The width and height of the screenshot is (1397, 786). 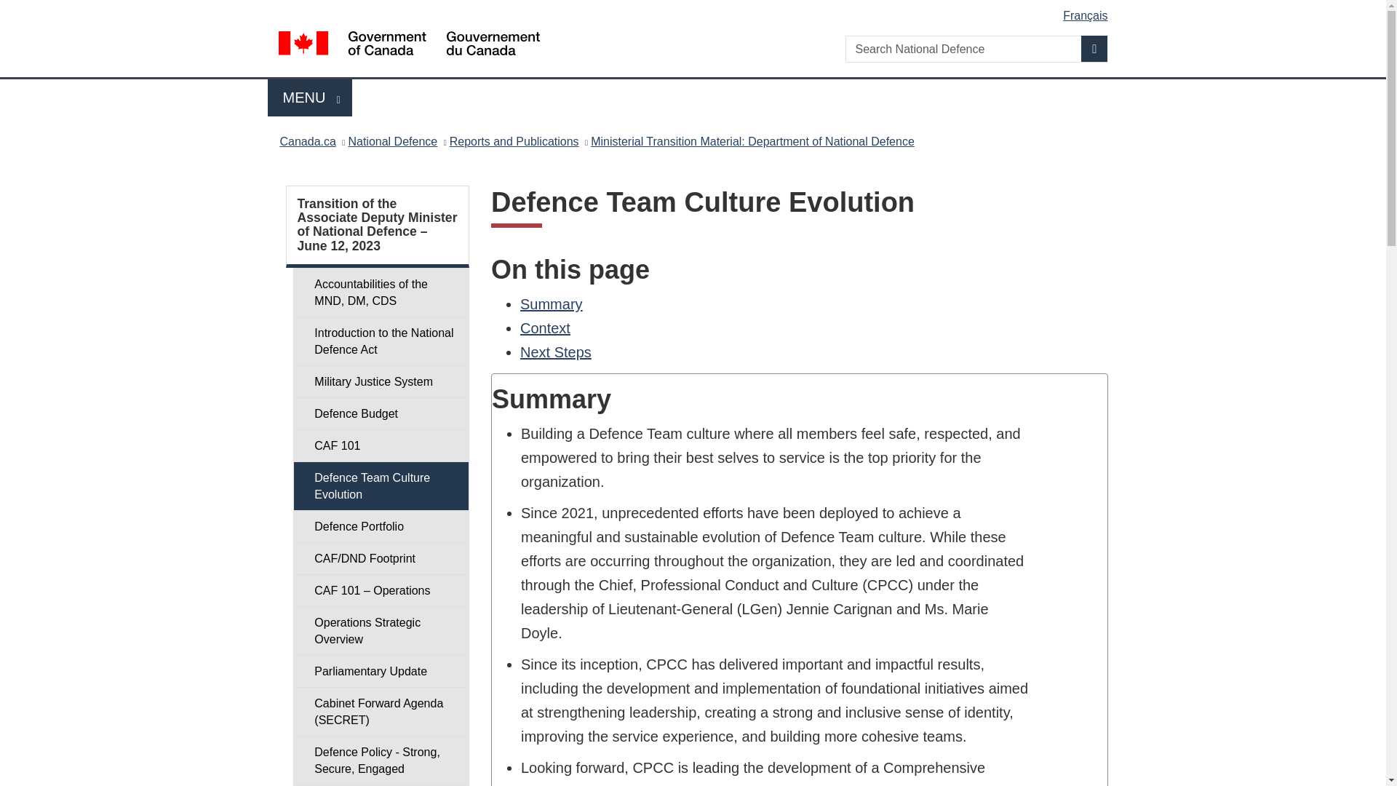 What do you see at coordinates (381, 341) in the screenshot?
I see `Introduction to the National Defence Act` at bounding box center [381, 341].